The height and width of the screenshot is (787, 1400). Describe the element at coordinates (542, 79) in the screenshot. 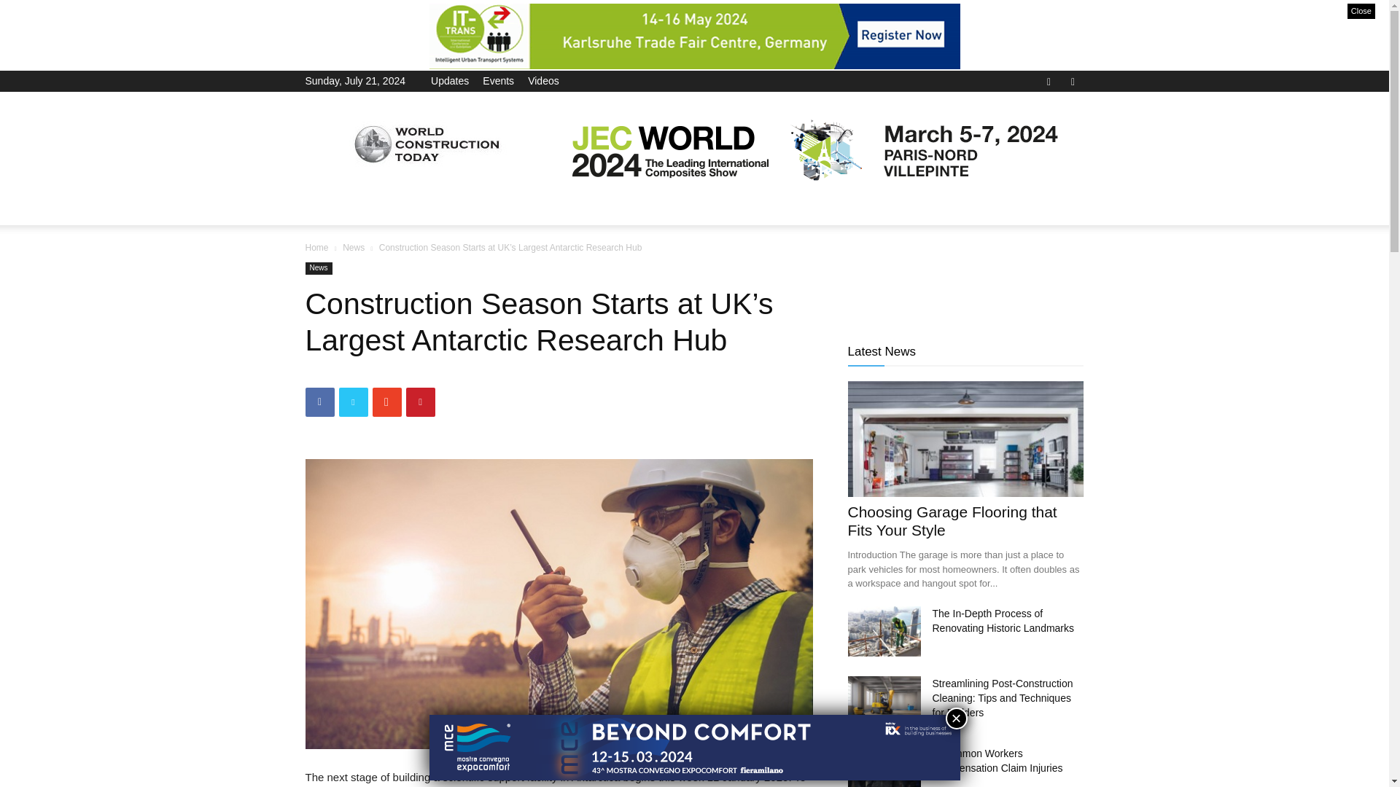

I see `Videos` at that location.